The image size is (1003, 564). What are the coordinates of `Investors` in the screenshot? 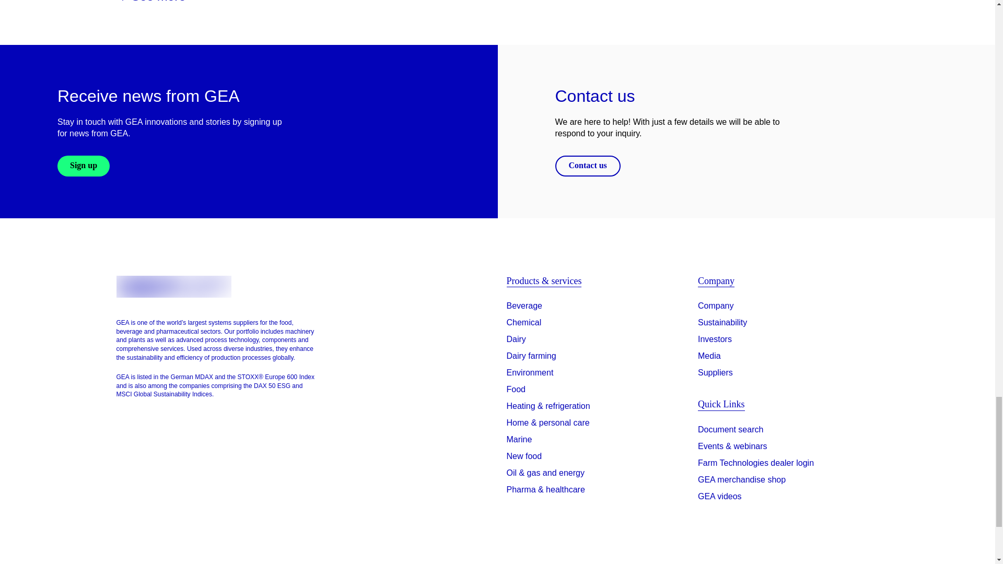 It's located at (715, 339).